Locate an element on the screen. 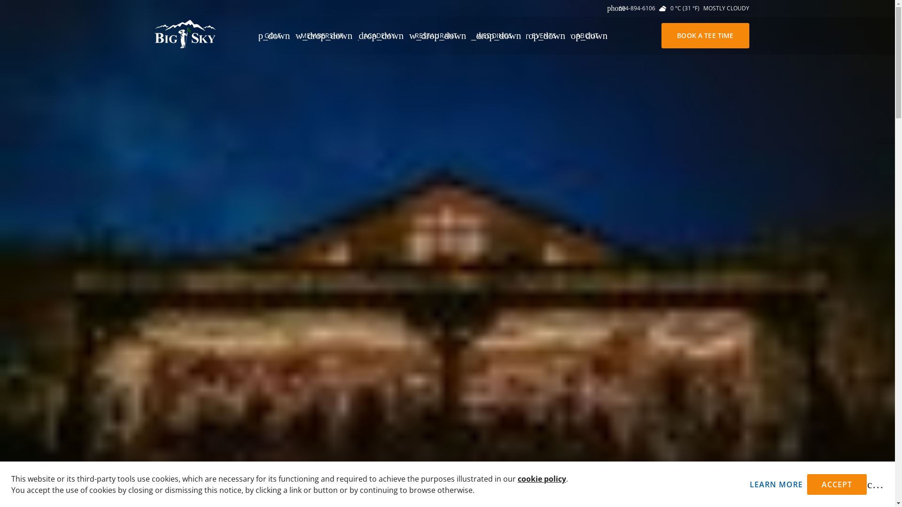 Image resolution: width=902 pixels, height=507 pixels. GOLF is located at coordinates (277, 36).